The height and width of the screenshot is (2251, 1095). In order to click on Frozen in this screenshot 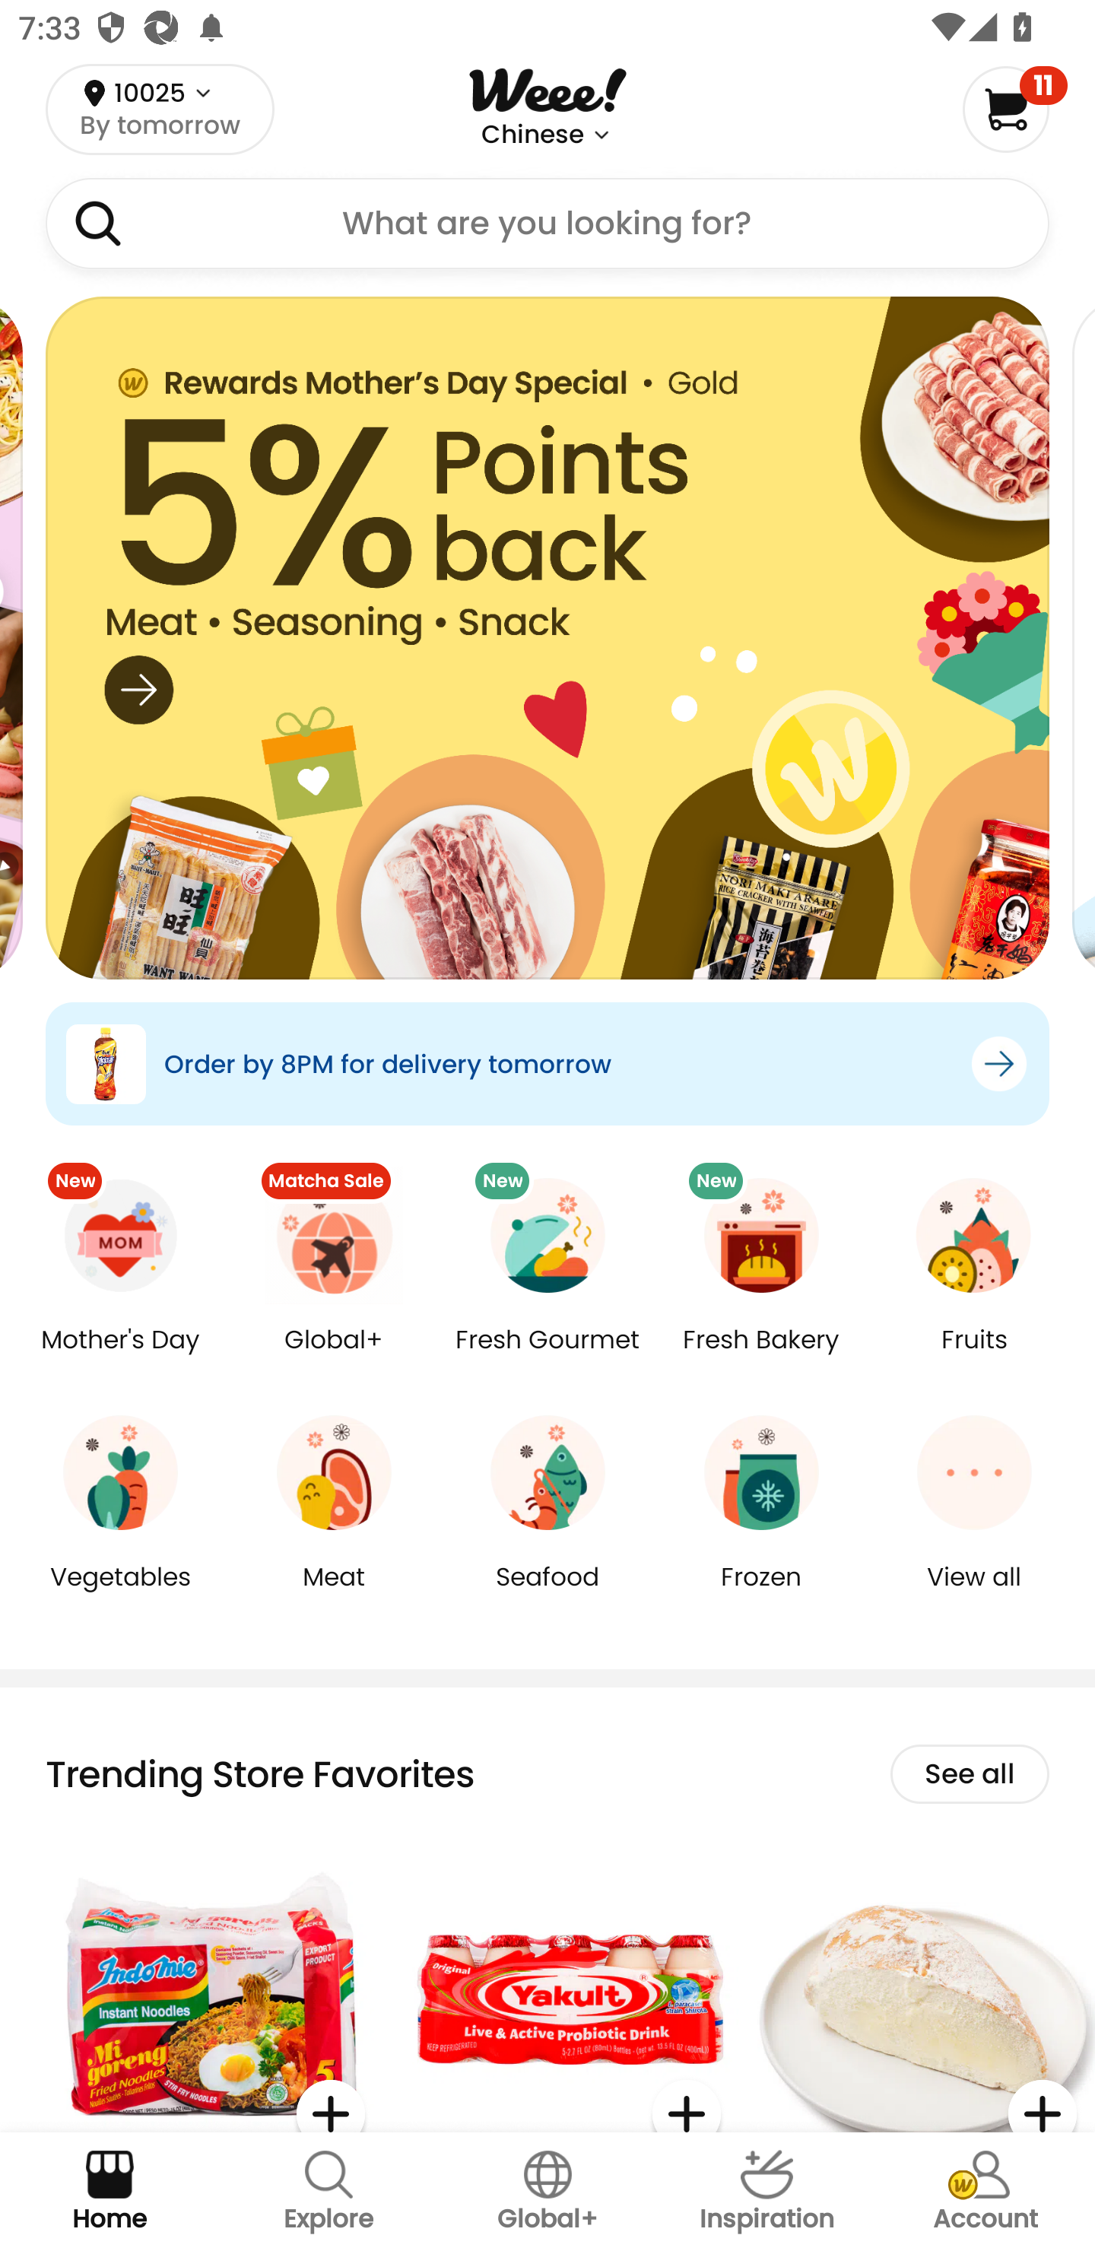, I will do `click(760, 1595)`.